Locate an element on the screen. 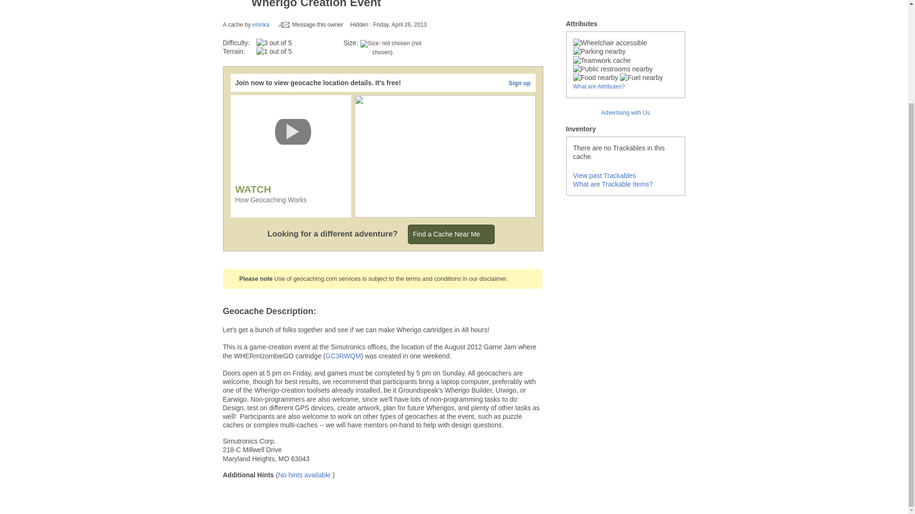  Food nearby is located at coordinates (595, 77).